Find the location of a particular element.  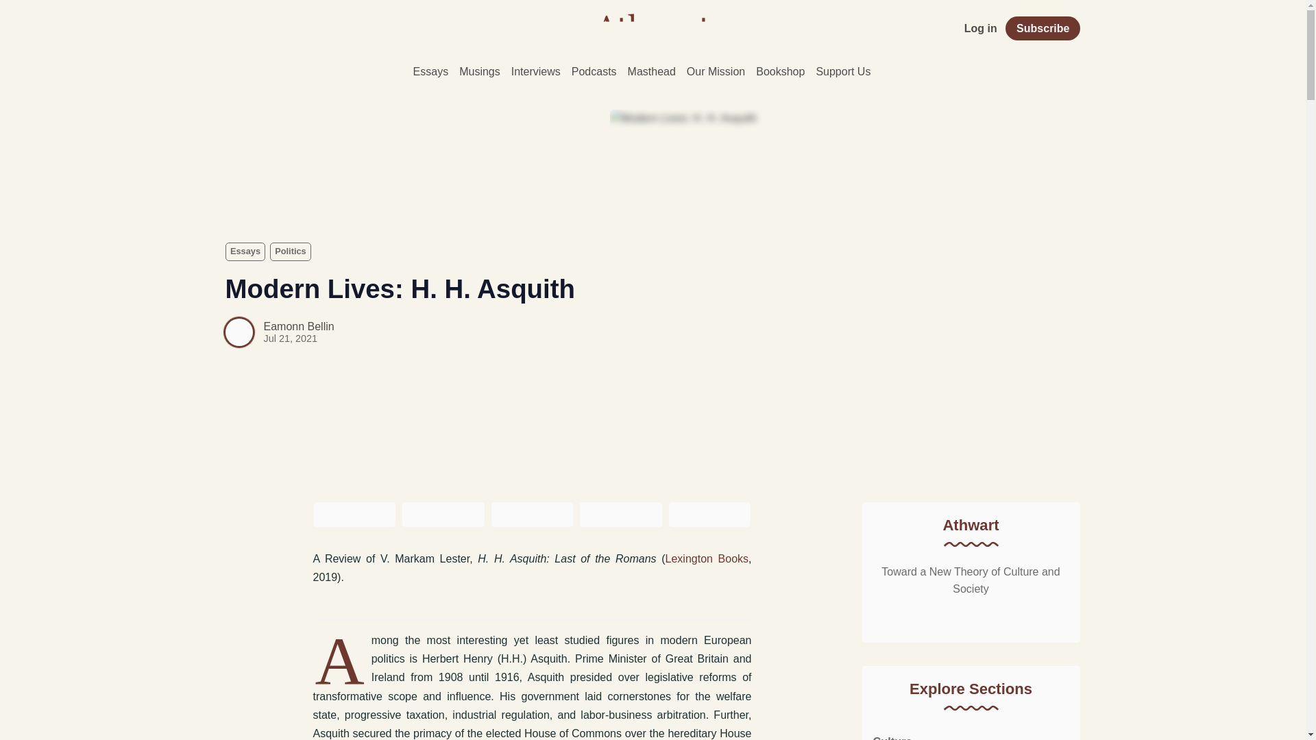

Subscribe is located at coordinates (1043, 28).